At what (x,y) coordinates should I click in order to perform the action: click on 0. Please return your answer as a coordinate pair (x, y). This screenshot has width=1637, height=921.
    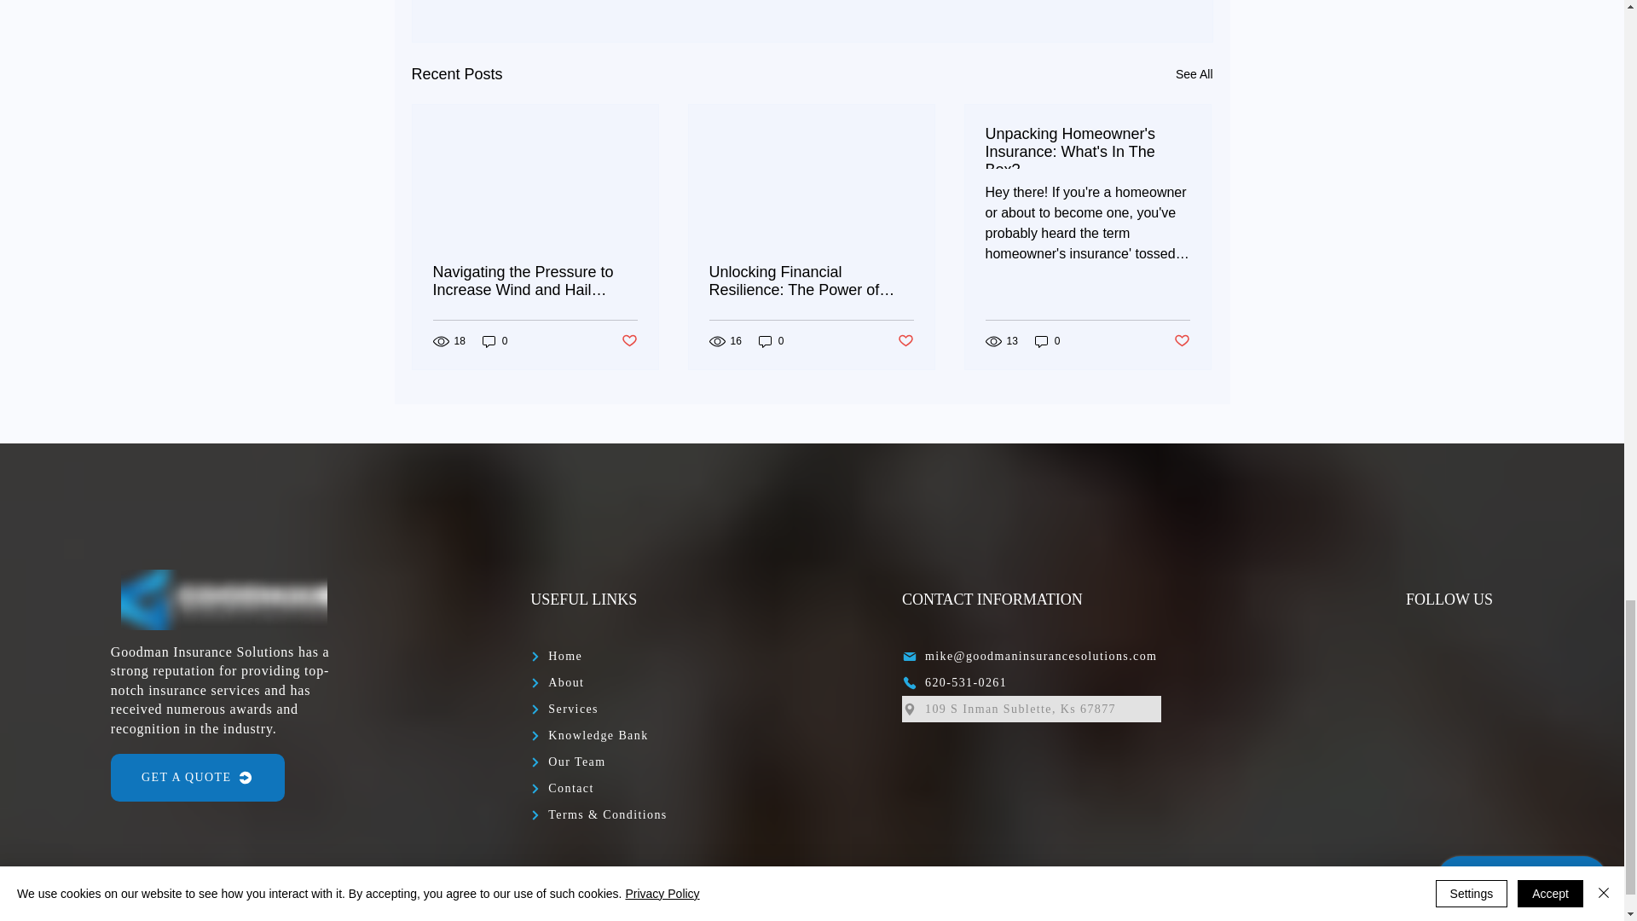
    Looking at the image, I should click on (1047, 340).